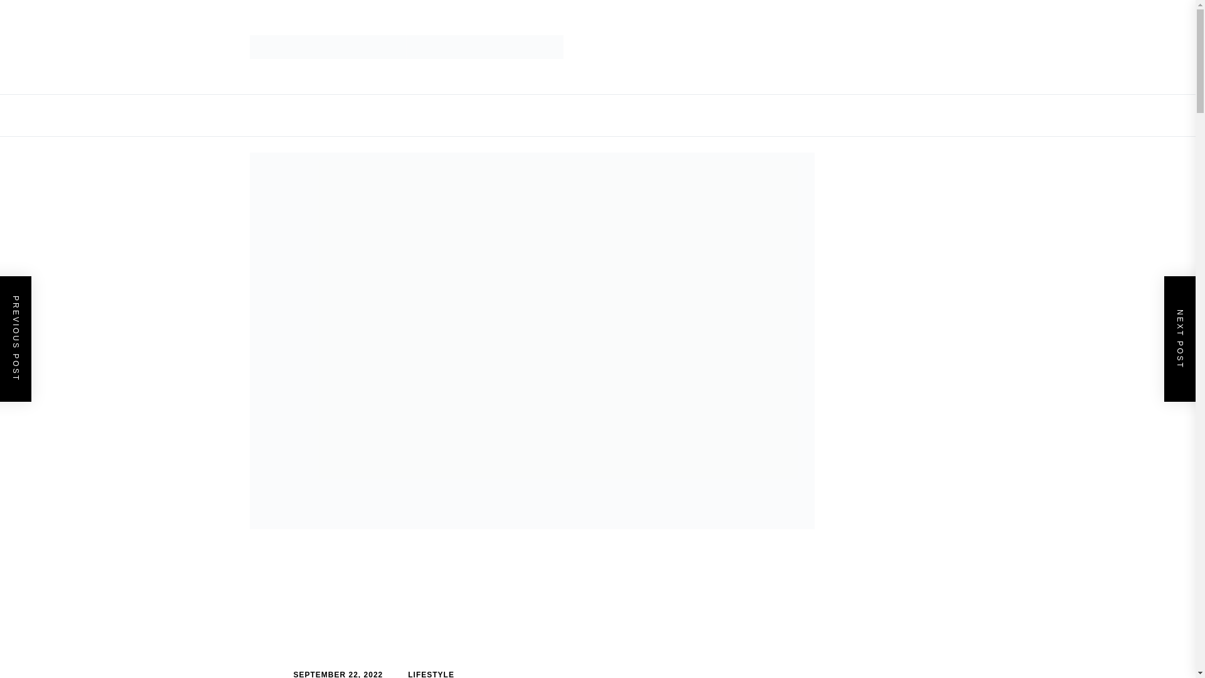  What do you see at coordinates (305, 116) in the screenshot?
I see `Business` at bounding box center [305, 116].